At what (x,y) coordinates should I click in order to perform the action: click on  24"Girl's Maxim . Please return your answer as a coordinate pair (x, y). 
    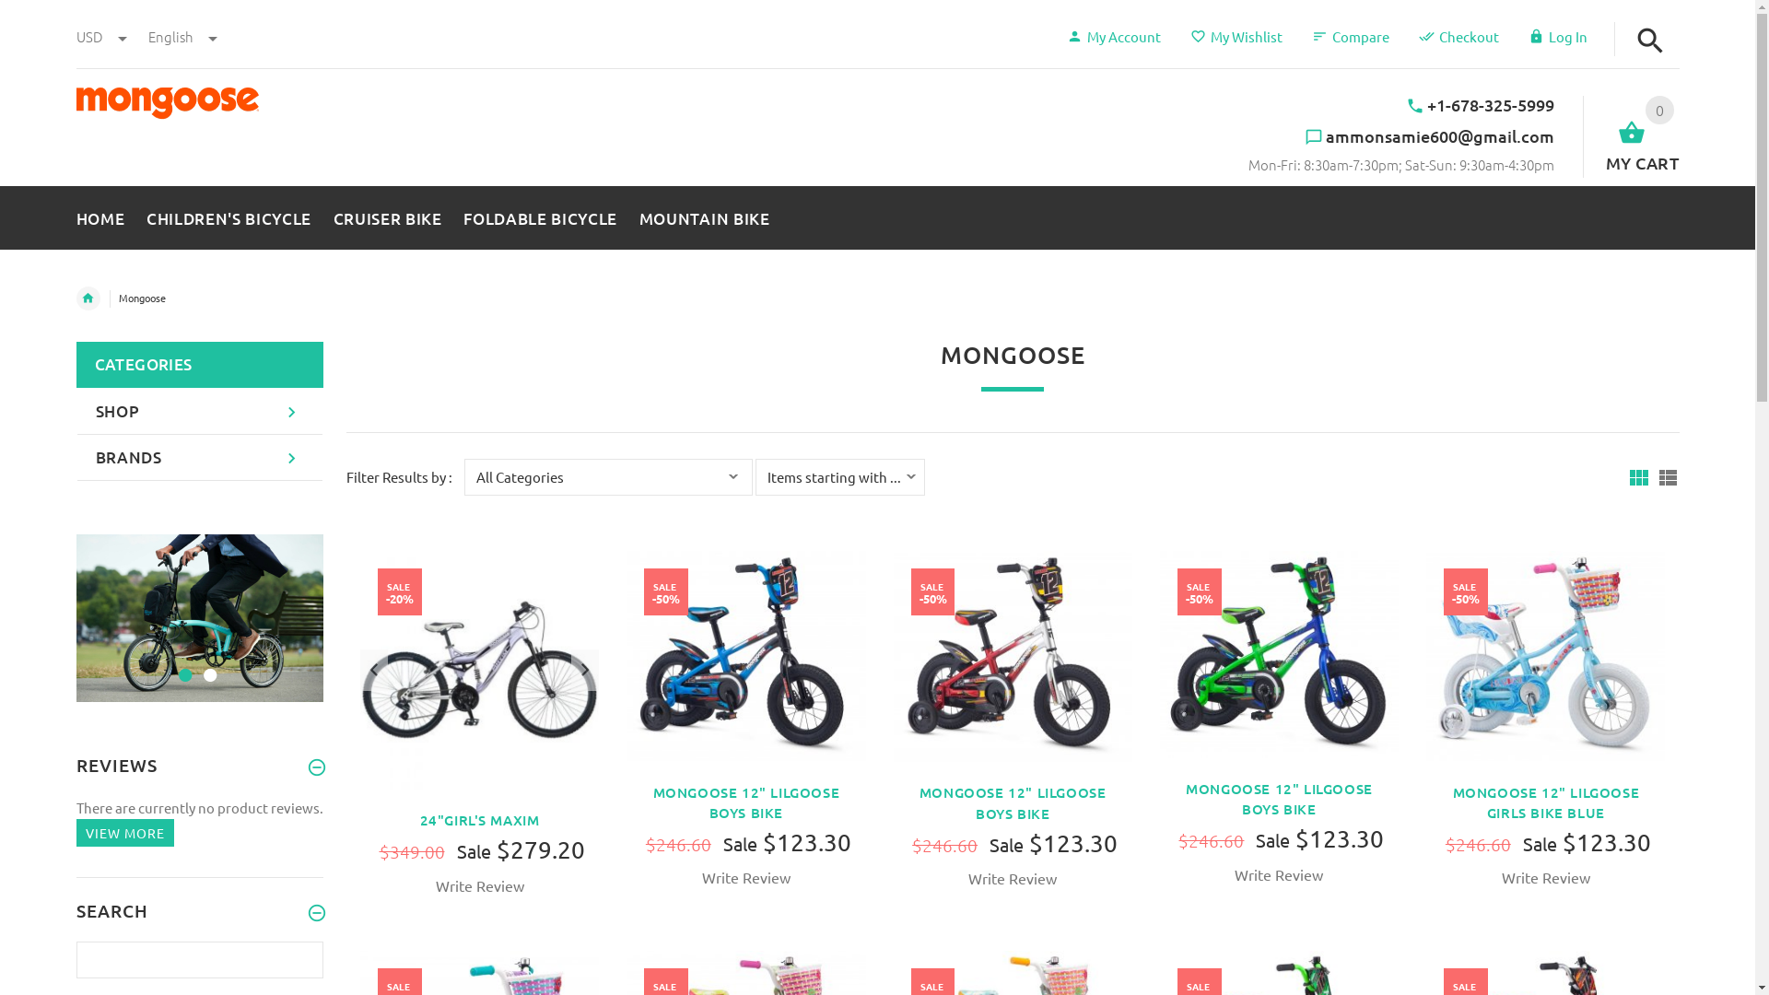
    Looking at the image, I should click on (479, 671).